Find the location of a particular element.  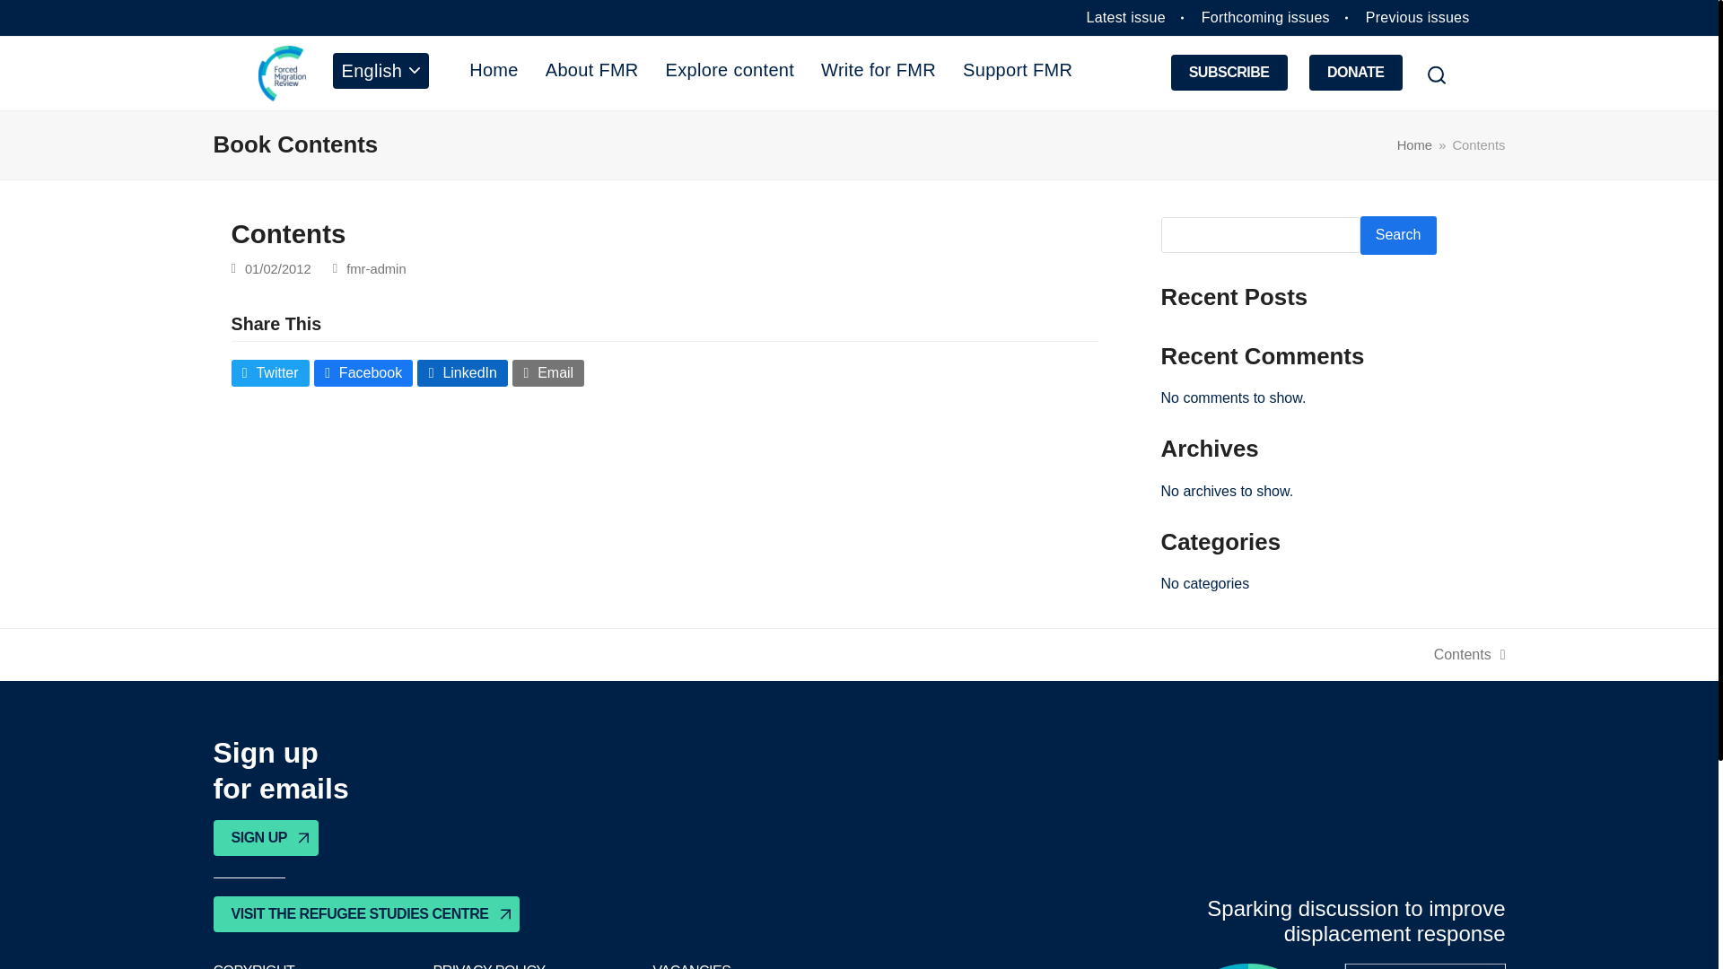

Posts by fmr-admin is located at coordinates (363, 372).